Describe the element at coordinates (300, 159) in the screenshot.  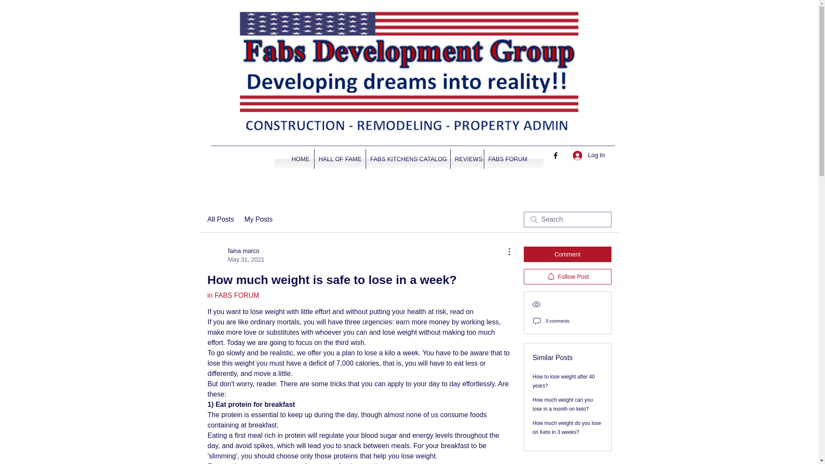
I see `HOME` at that location.